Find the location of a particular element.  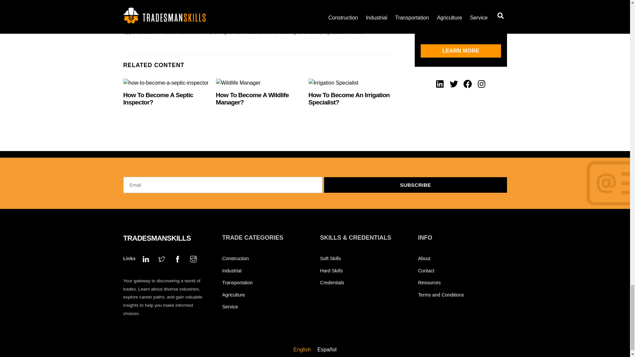

How To Become A Wildlife Manager? is located at coordinates (252, 99).